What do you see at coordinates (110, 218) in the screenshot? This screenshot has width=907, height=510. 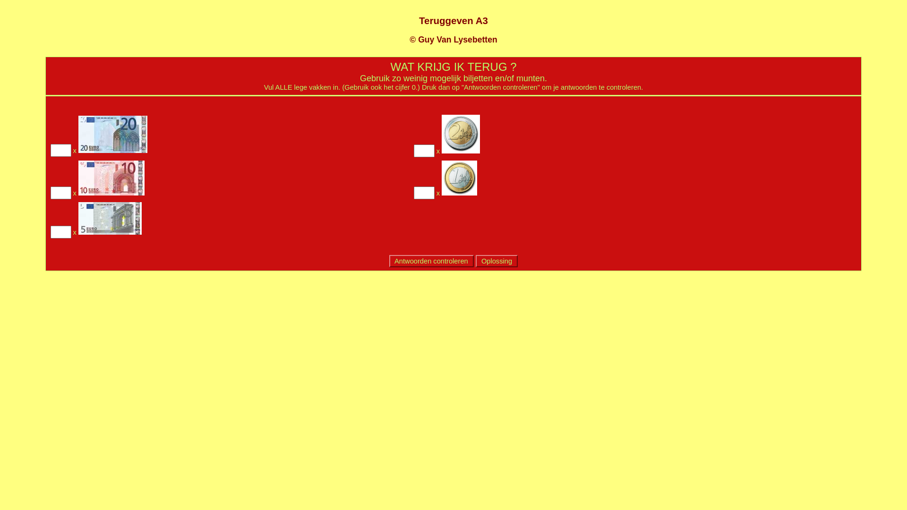 I see `5 euro` at bounding box center [110, 218].